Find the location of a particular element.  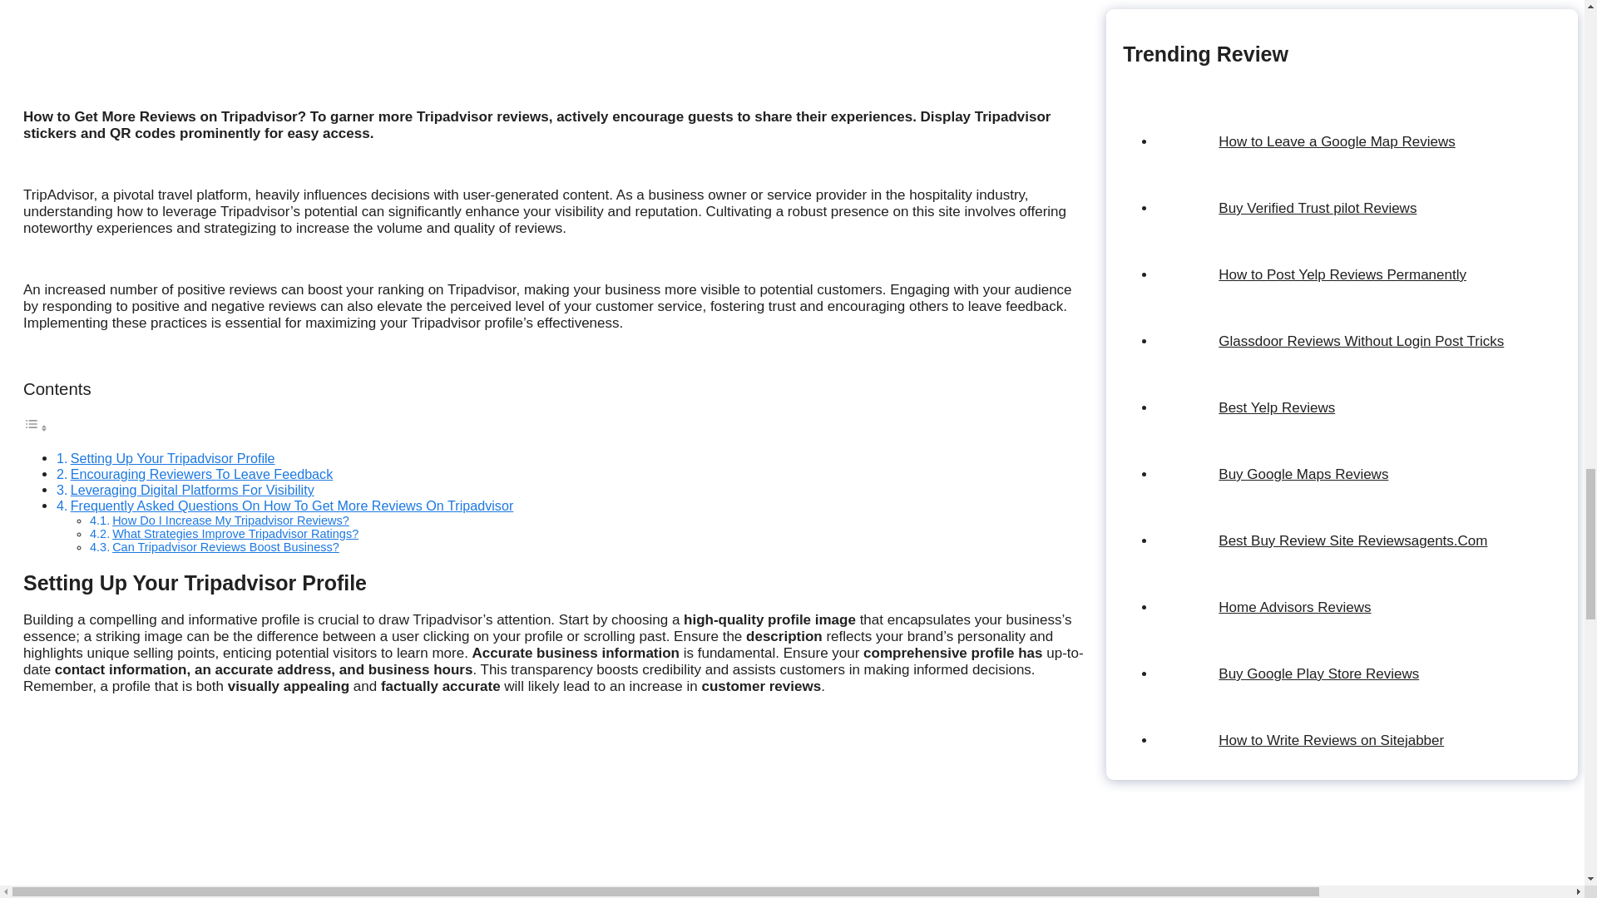

What Strategies Improve Tripadvisor Ratings? is located at coordinates (235, 534).